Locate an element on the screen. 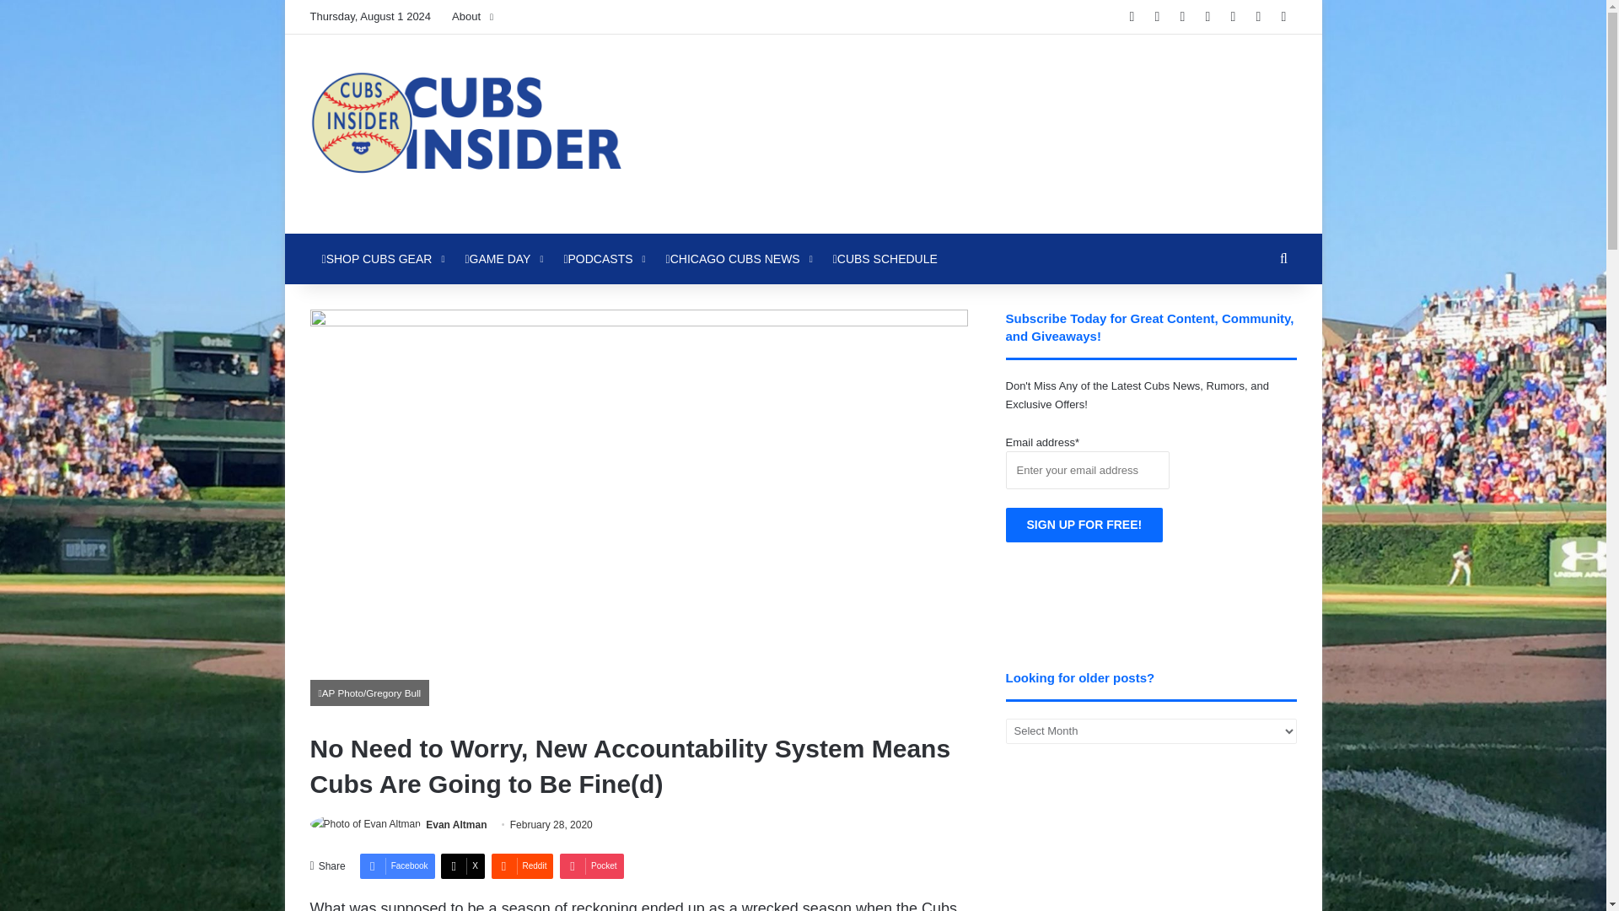 This screenshot has height=911, width=1619. CHICAGO CUBS NEWS is located at coordinates (737, 258).